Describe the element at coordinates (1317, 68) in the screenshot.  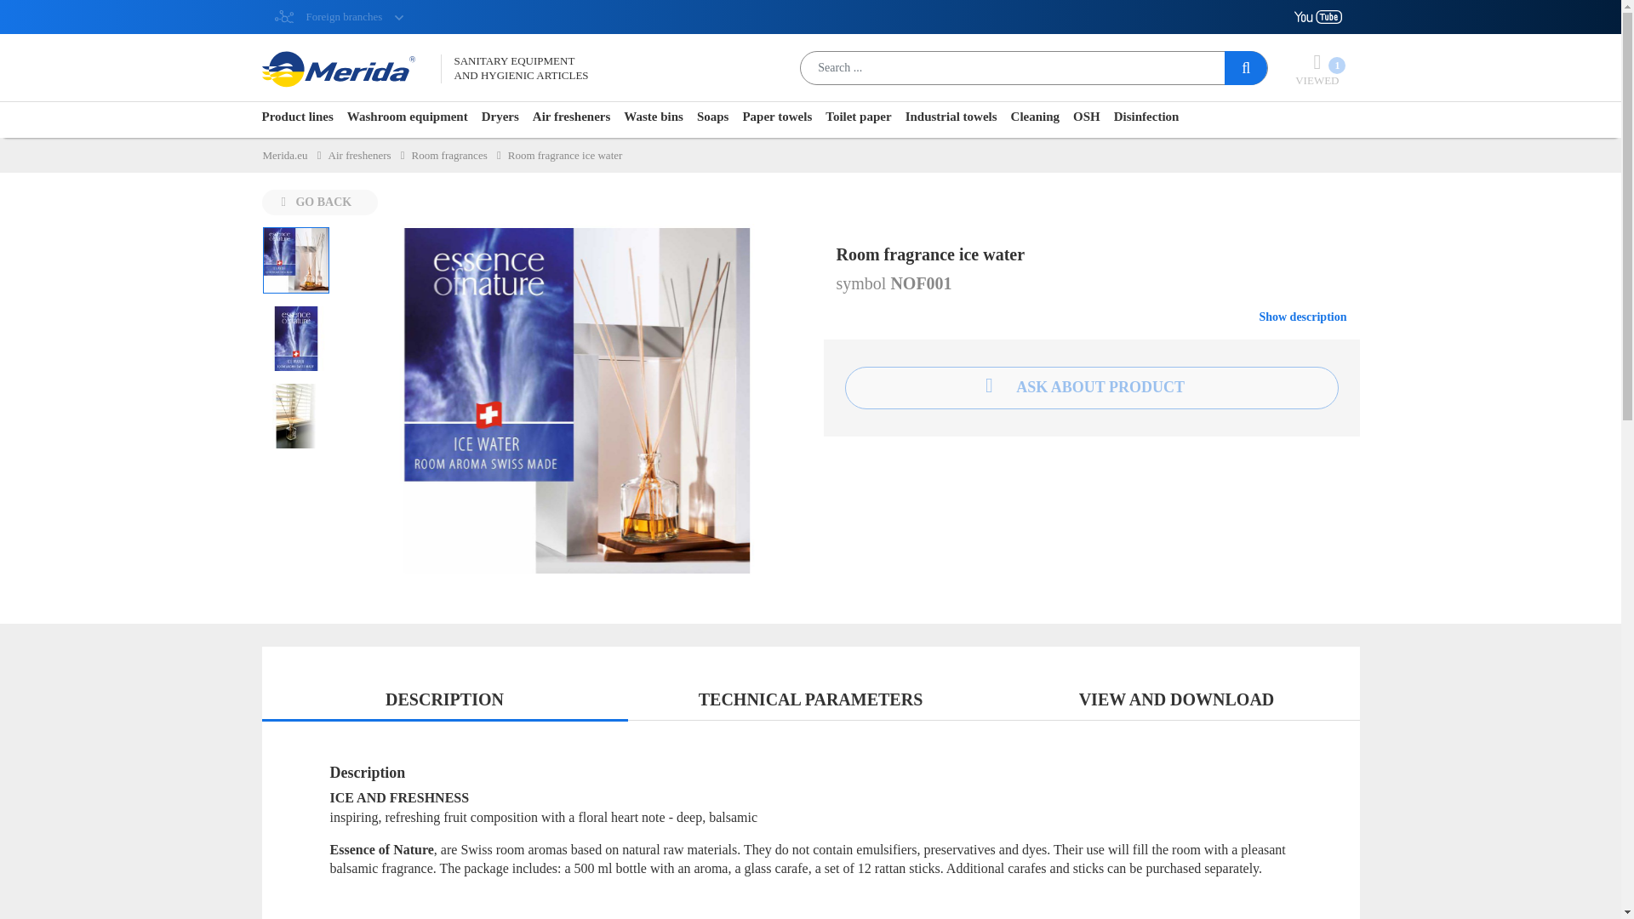
I see `Waste bins` at that location.